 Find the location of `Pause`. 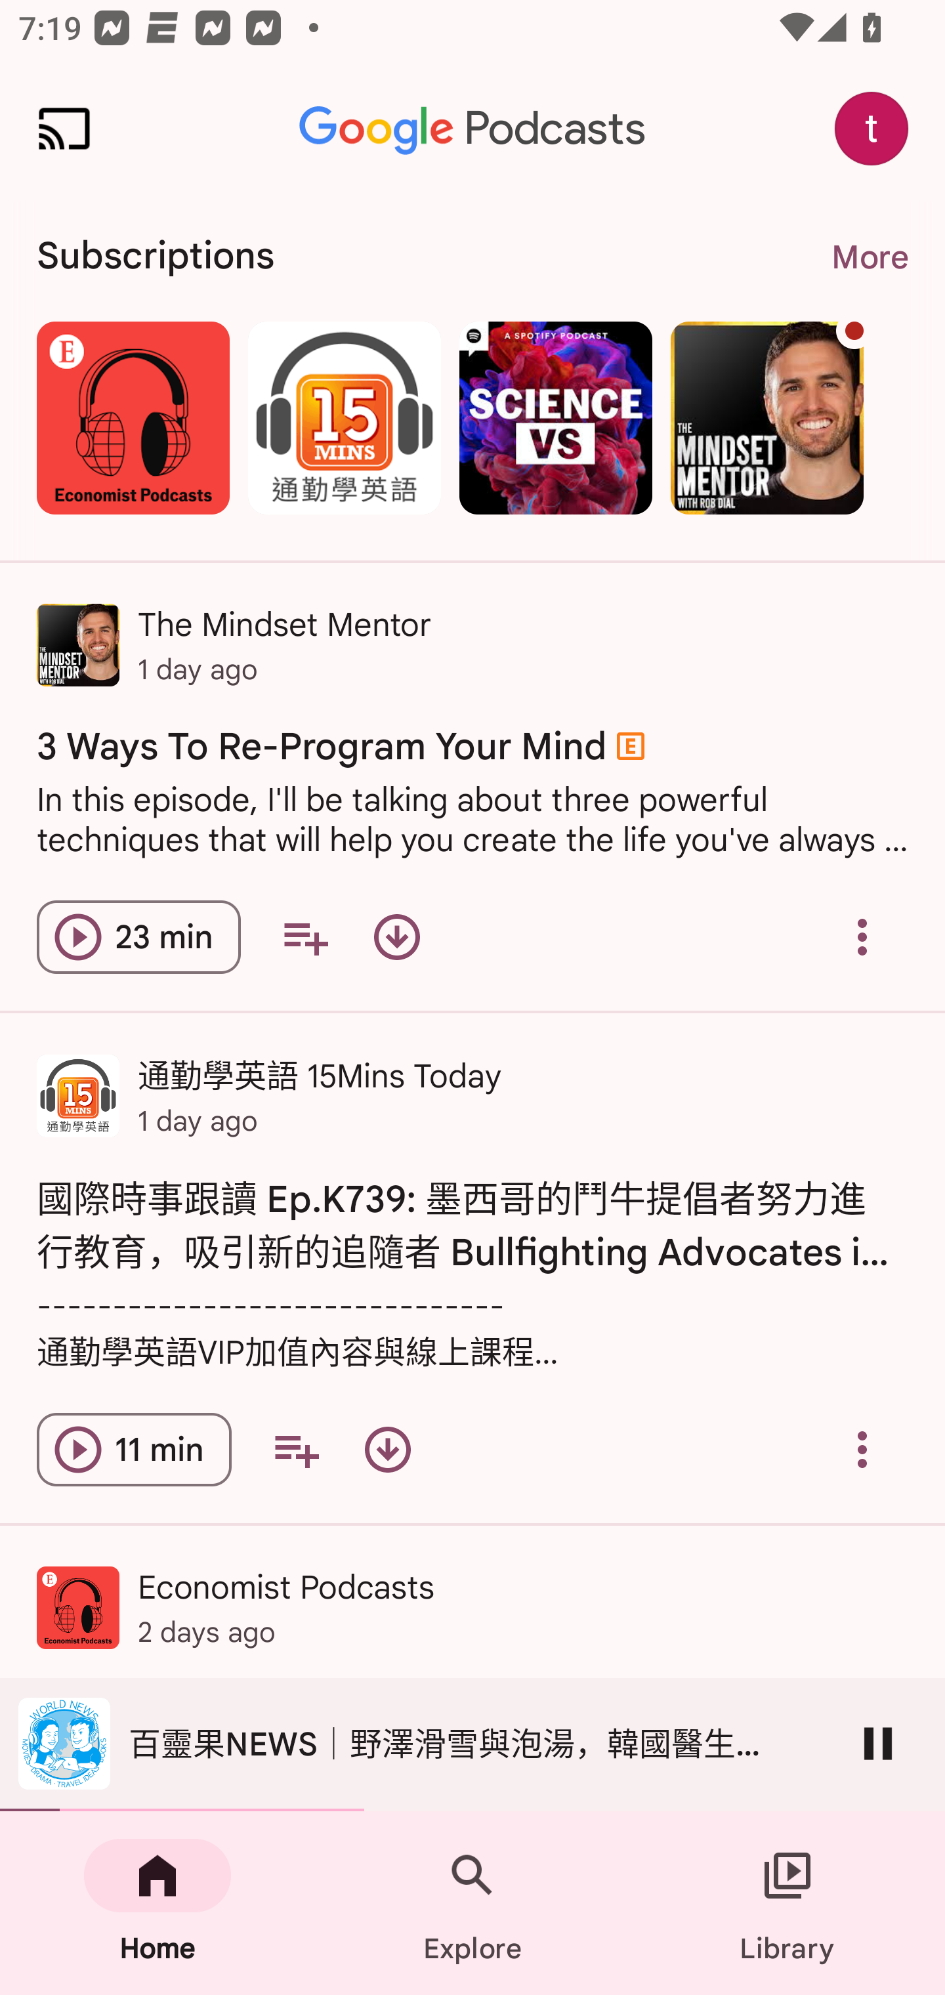

Pause is located at coordinates (878, 1743).